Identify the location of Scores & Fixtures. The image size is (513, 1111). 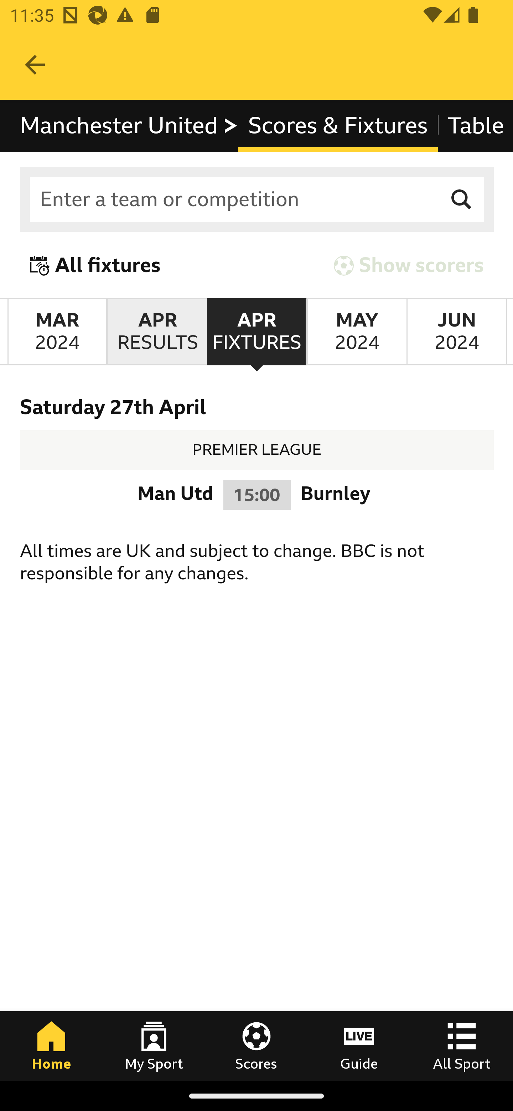
(338, 126).